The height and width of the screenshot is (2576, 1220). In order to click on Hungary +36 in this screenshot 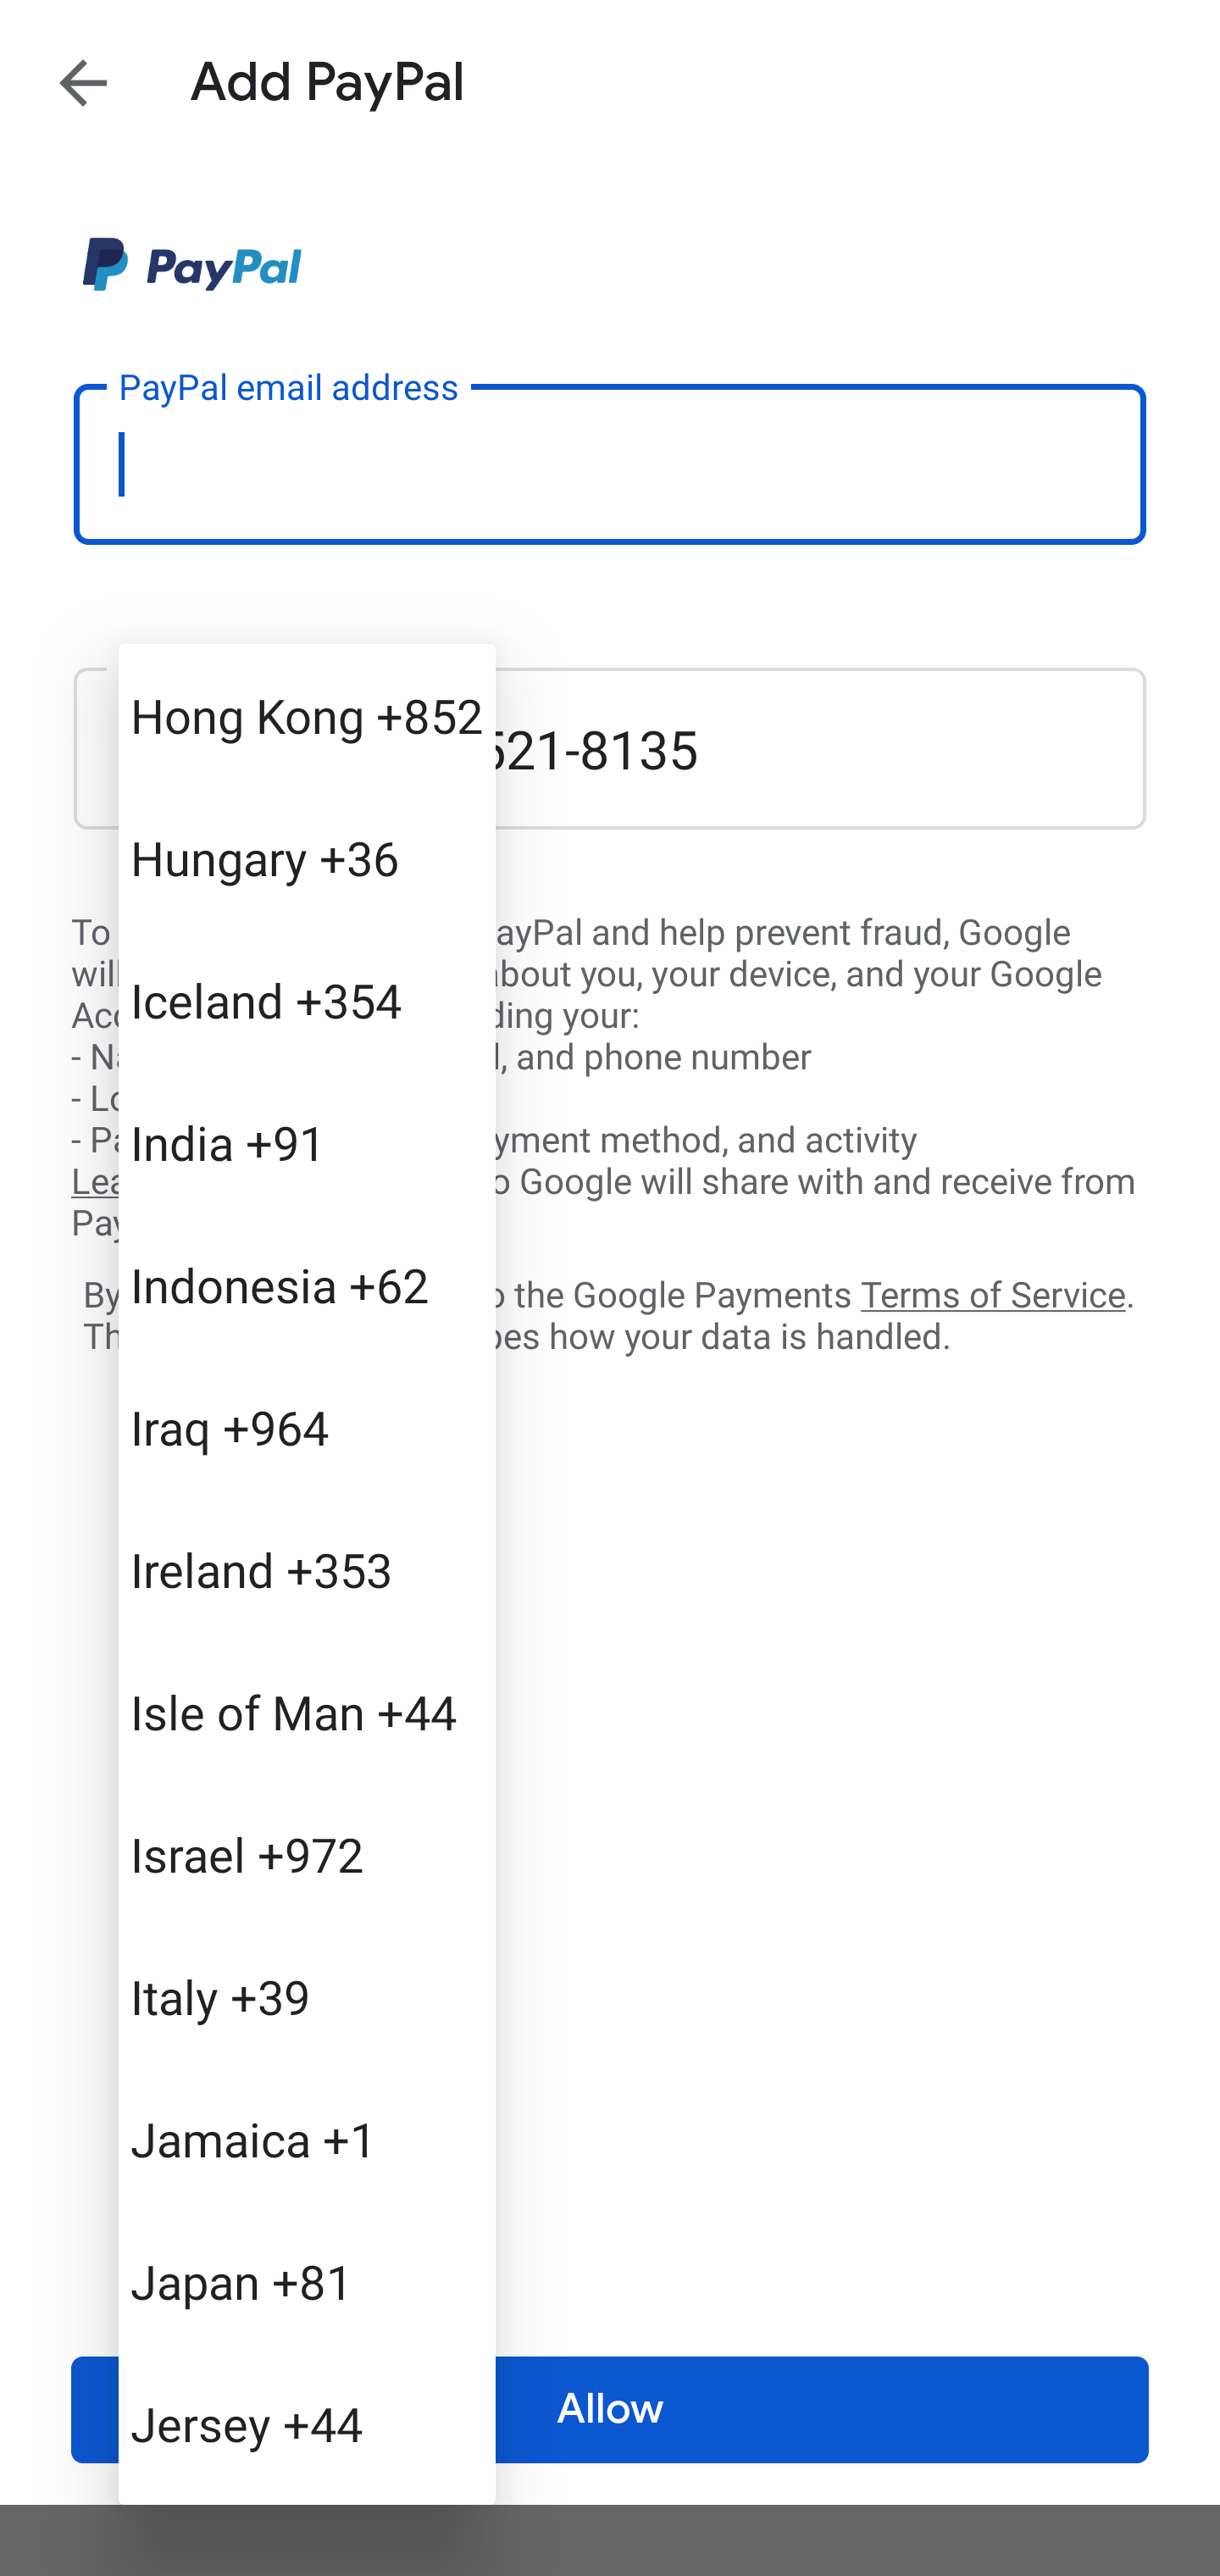, I will do `click(307, 858)`.